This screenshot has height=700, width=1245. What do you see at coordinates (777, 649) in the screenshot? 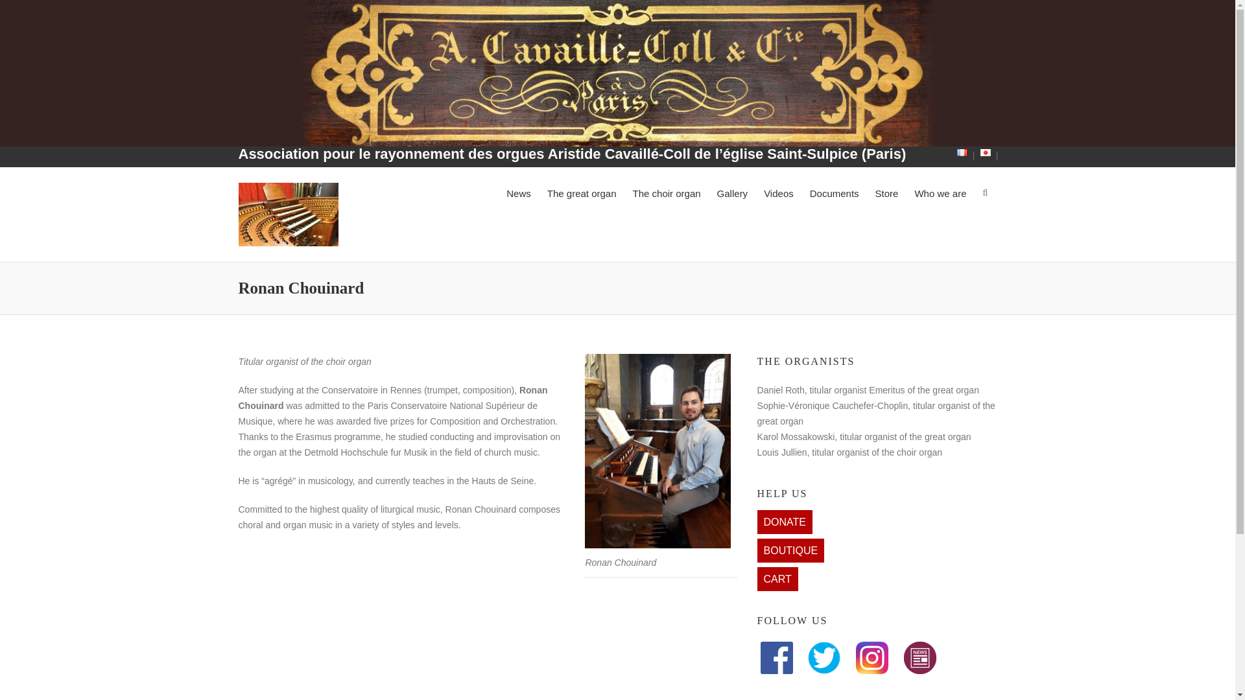
I see `Facebook` at bounding box center [777, 649].